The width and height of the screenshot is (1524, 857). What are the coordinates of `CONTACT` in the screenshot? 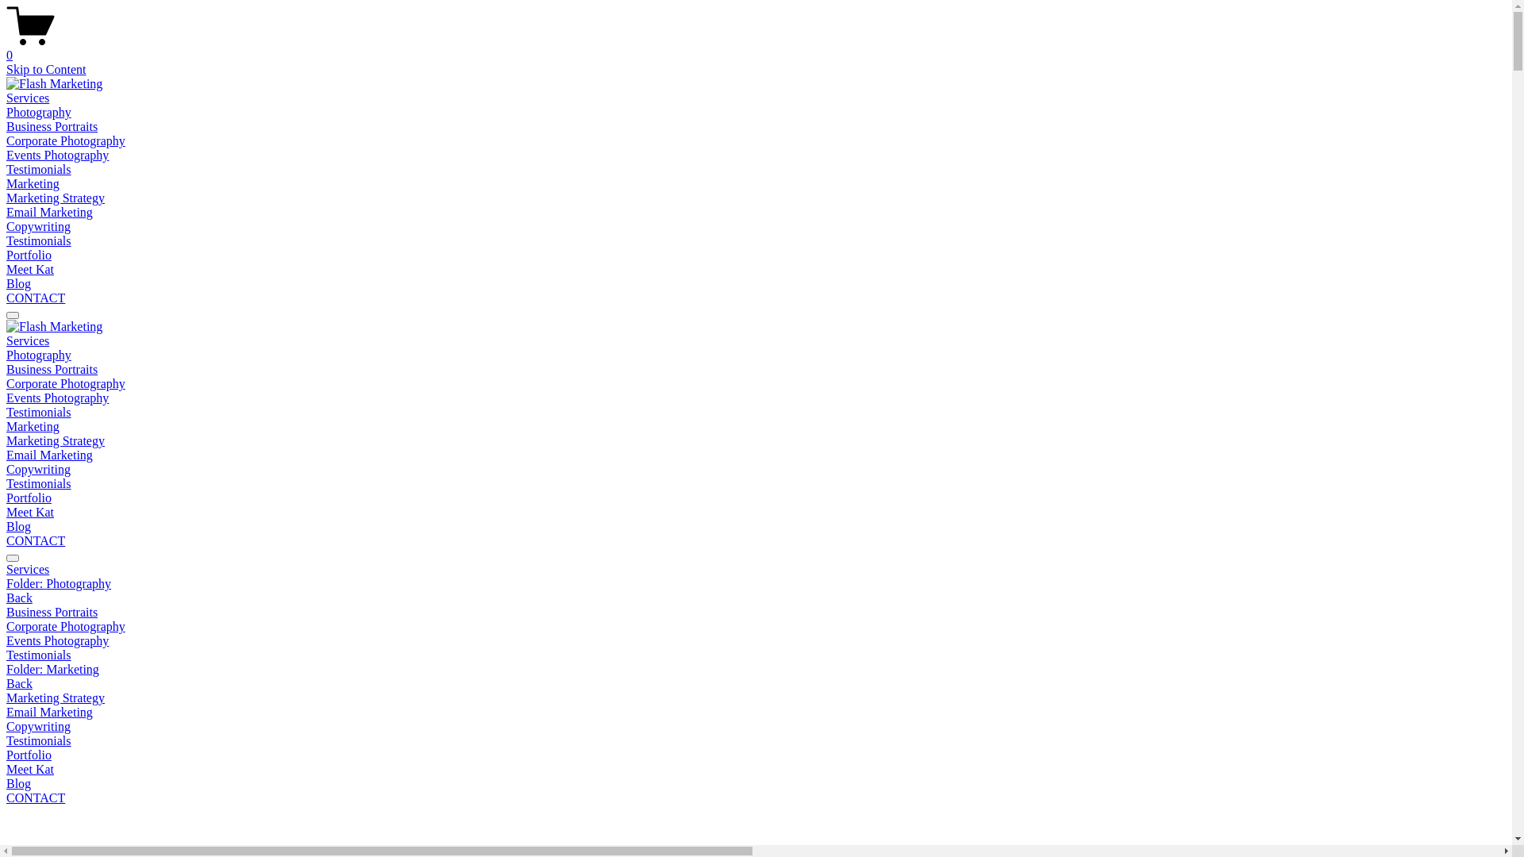 It's located at (36, 541).